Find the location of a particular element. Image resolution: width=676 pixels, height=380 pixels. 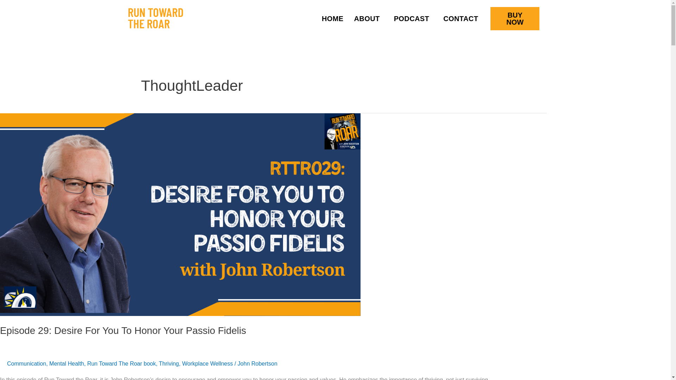

HOME is located at coordinates (332, 18).